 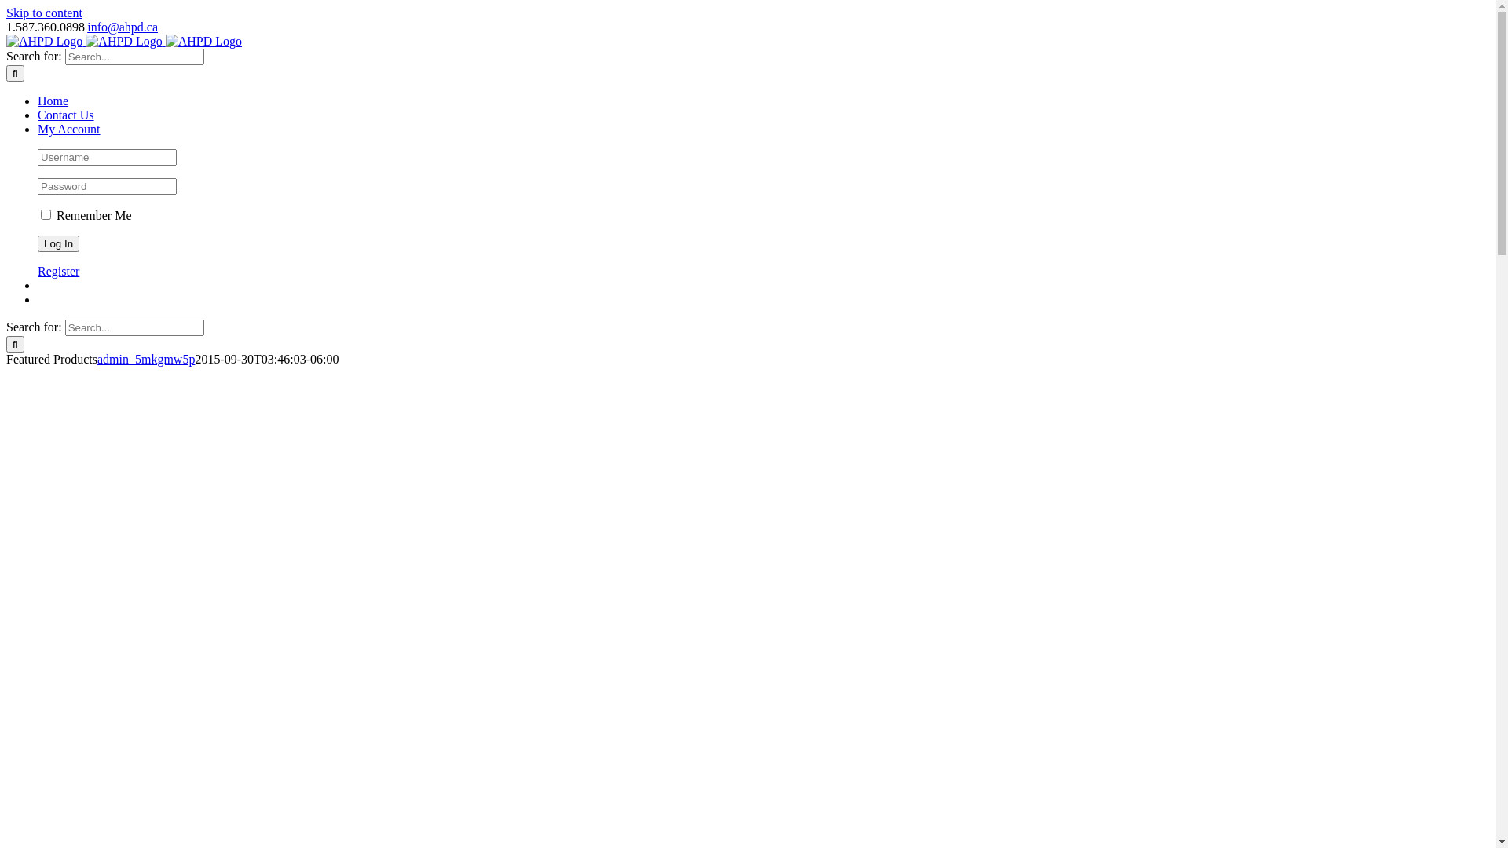 What do you see at coordinates (66, 115) in the screenshot?
I see `Contact Us` at bounding box center [66, 115].